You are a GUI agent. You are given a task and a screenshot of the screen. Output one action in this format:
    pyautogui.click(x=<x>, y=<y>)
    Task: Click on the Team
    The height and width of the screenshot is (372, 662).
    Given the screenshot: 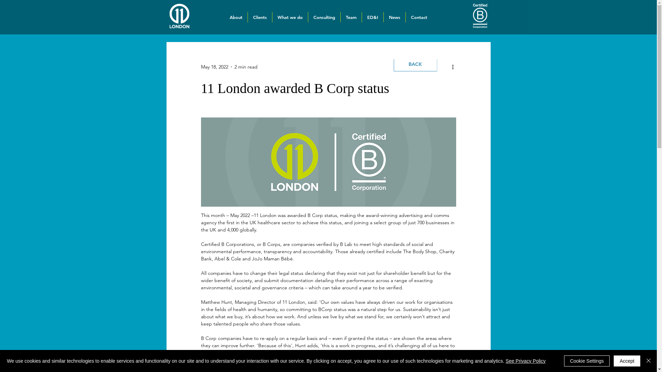 What is the action you would take?
    pyautogui.click(x=351, y=17)
    